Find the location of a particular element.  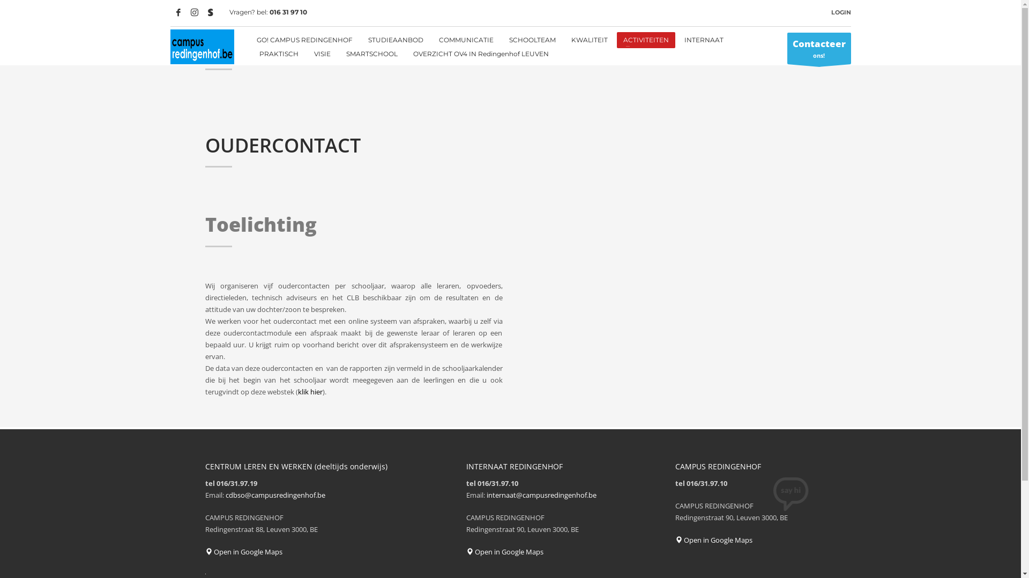

Open in Google Maps is located at coordinates (505, 552).